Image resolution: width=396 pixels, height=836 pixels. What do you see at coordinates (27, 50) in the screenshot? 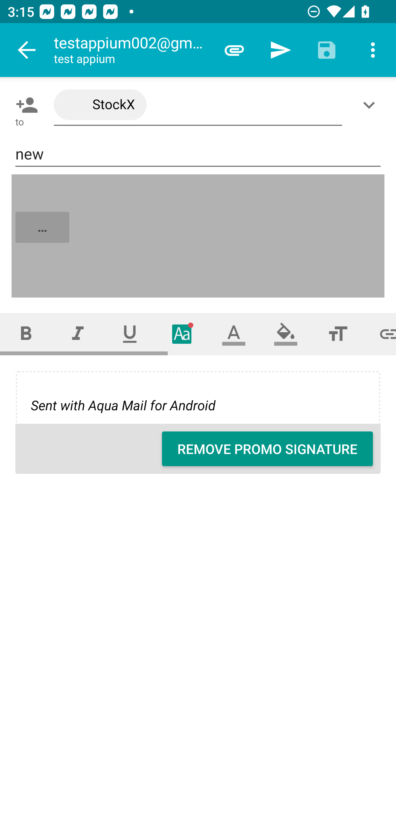
I see `Navigate up` at bounding box center [27, 50].